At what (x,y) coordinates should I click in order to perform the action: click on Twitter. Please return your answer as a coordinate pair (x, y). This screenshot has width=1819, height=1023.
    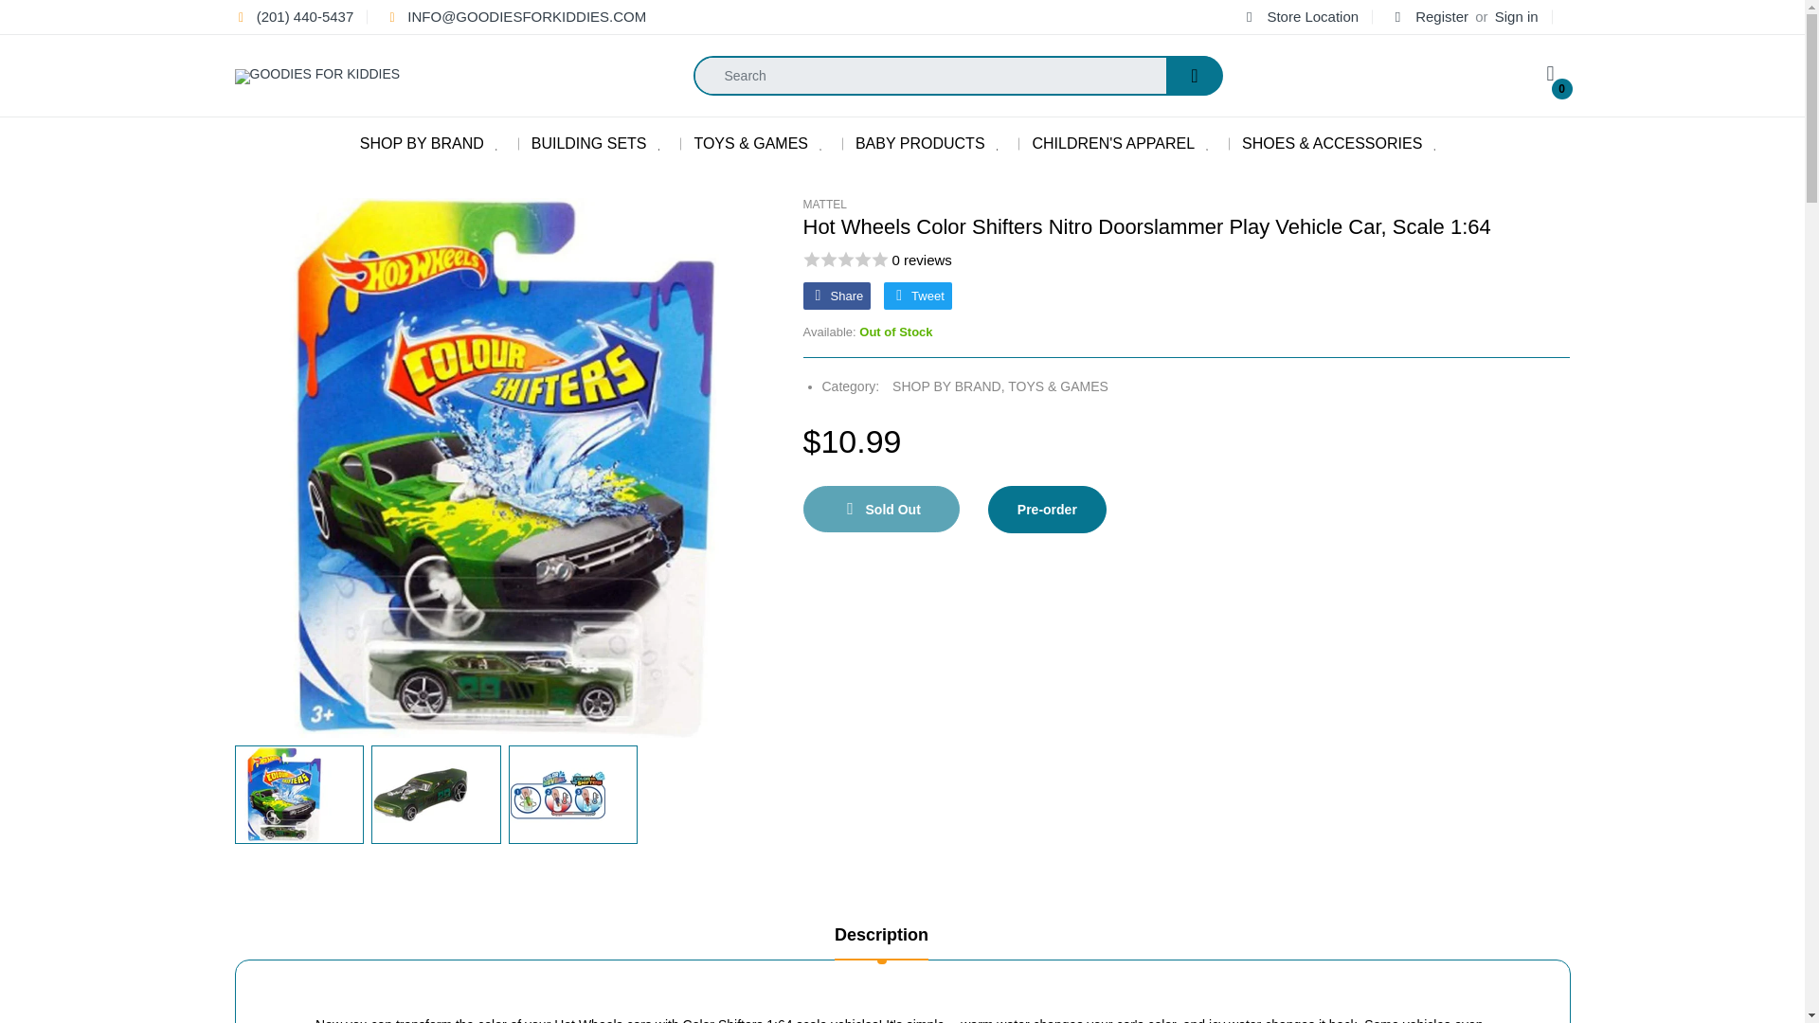
    Looking at the image, I should click on (917, 296).